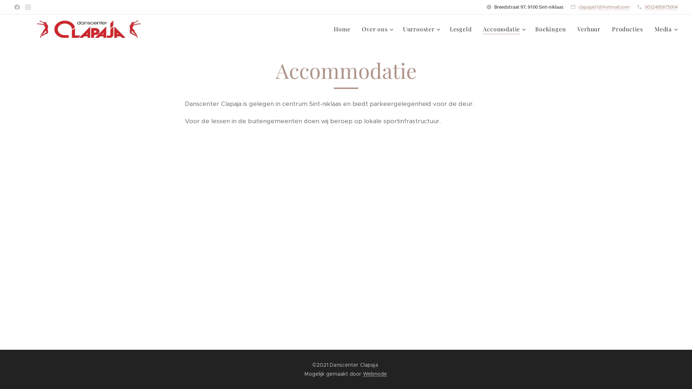 The width and height of the screenshot is (692, 389). Describe the element at coordinates (627, 29) in the screenshot. I see `Producties` at that location.